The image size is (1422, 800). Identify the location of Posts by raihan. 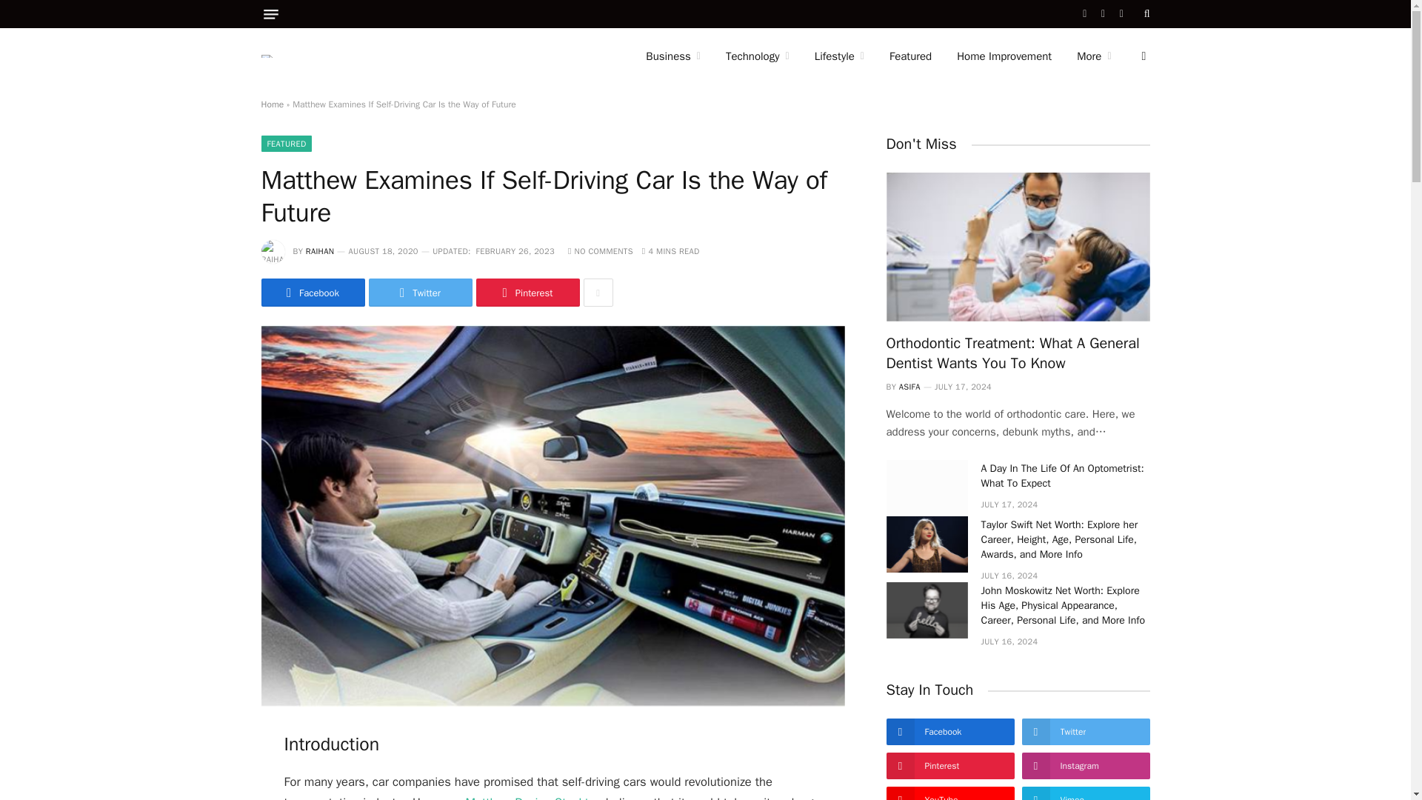
(320, 250).